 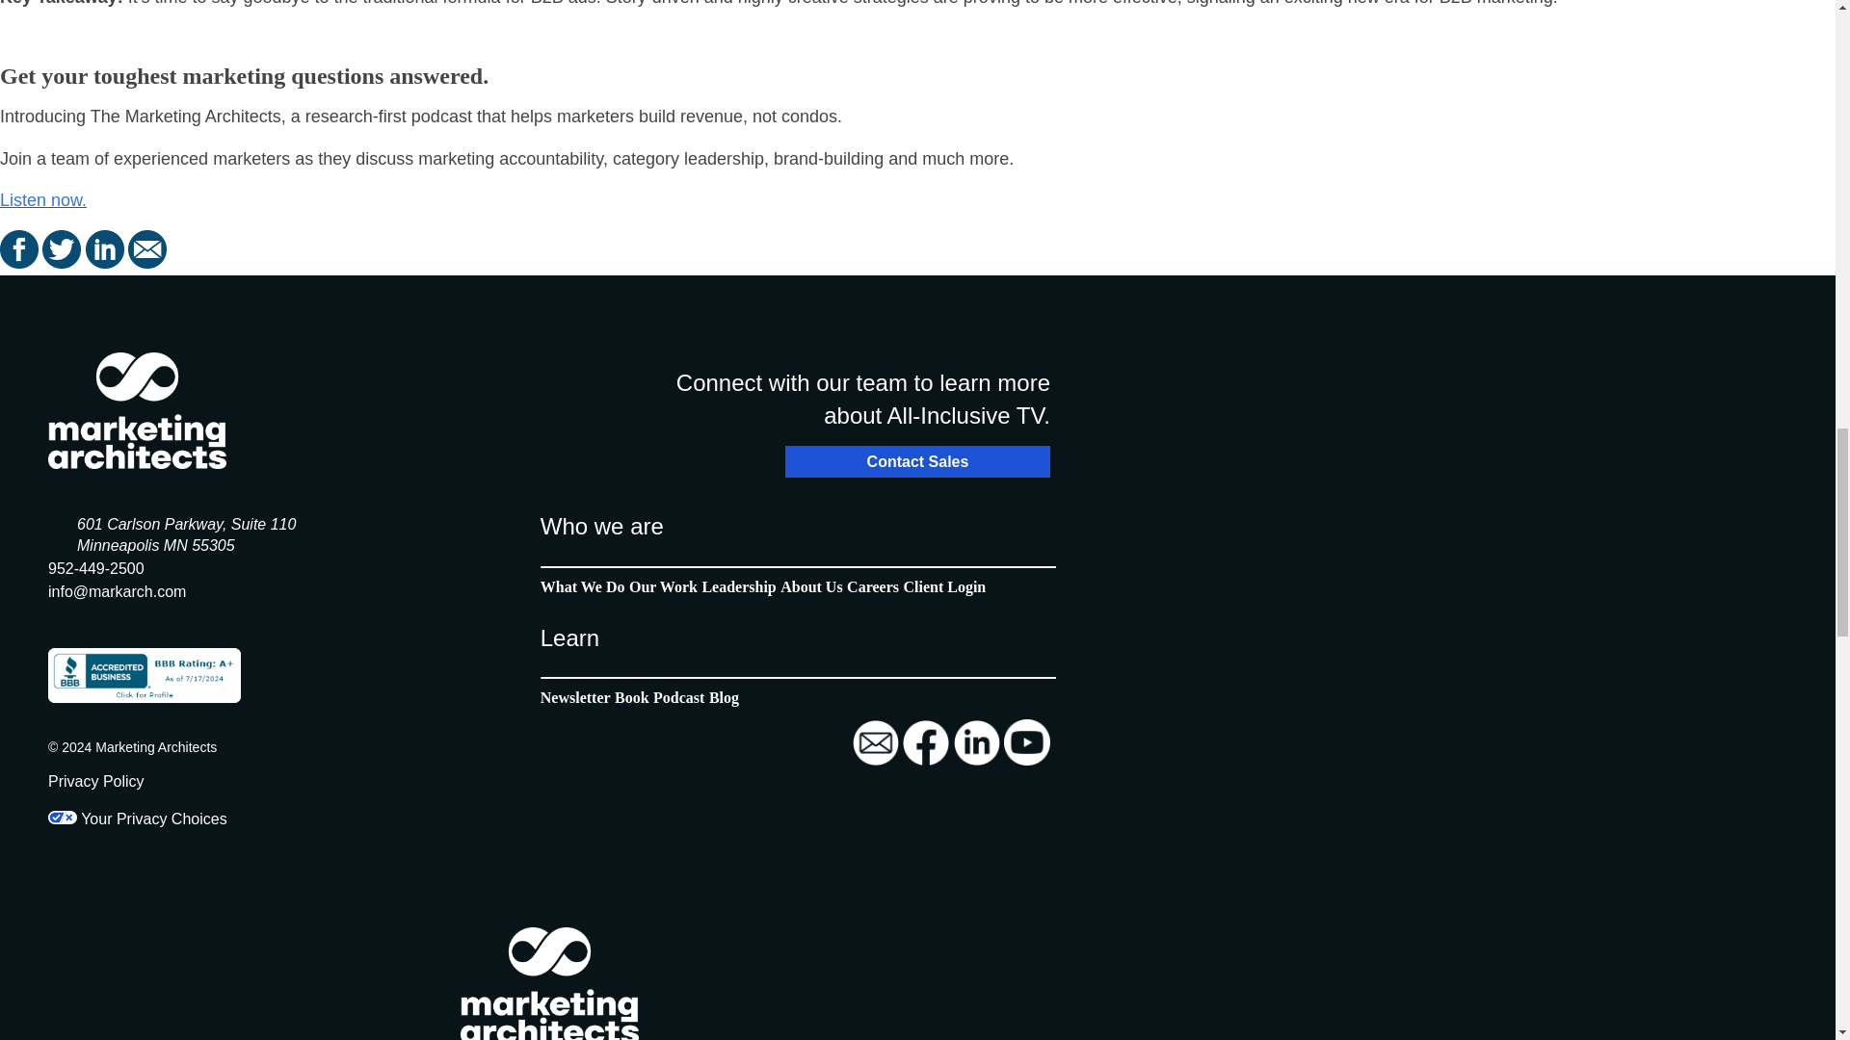 I want to click on Listen now., so click(x=43, y=200).